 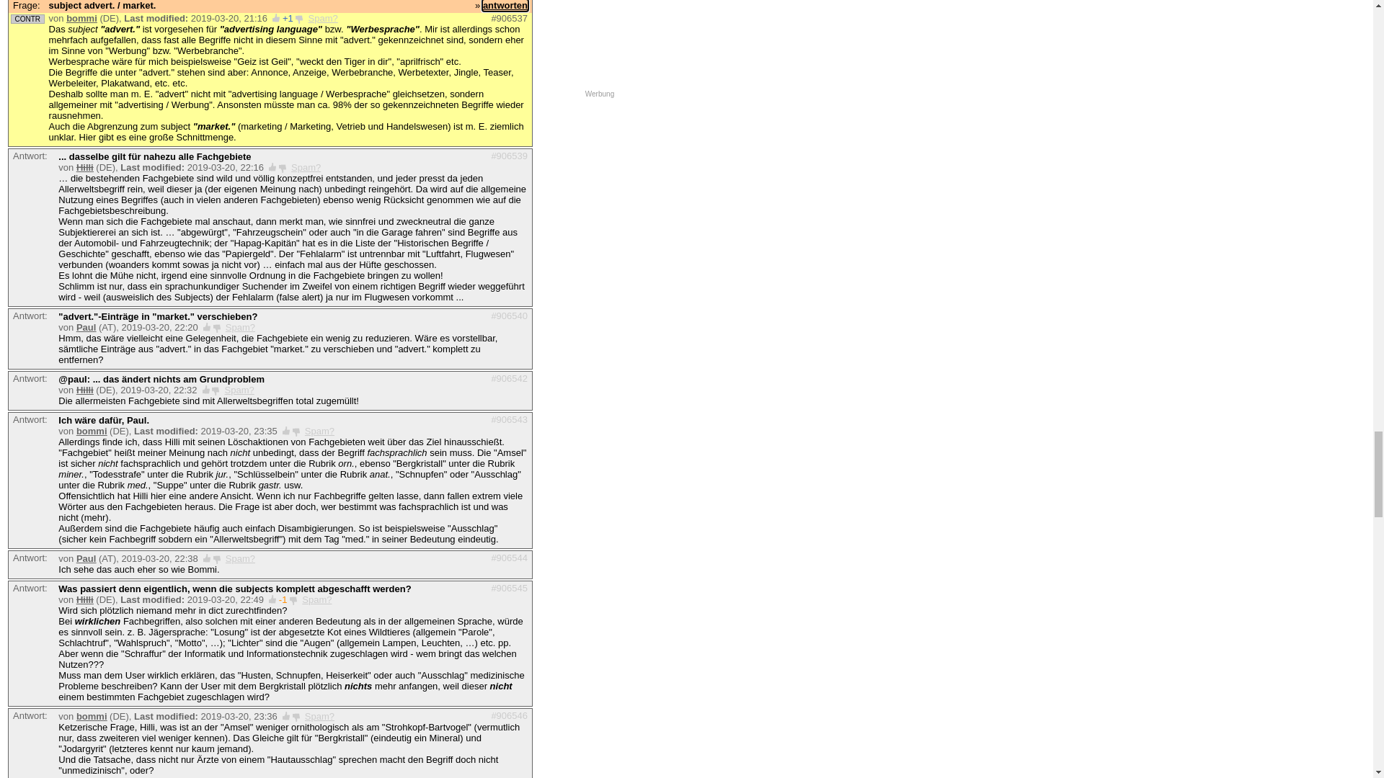 What do you see at coordinates (332, 105) in the screenshot?
I see `Forum` at bounding box center [332, 105].